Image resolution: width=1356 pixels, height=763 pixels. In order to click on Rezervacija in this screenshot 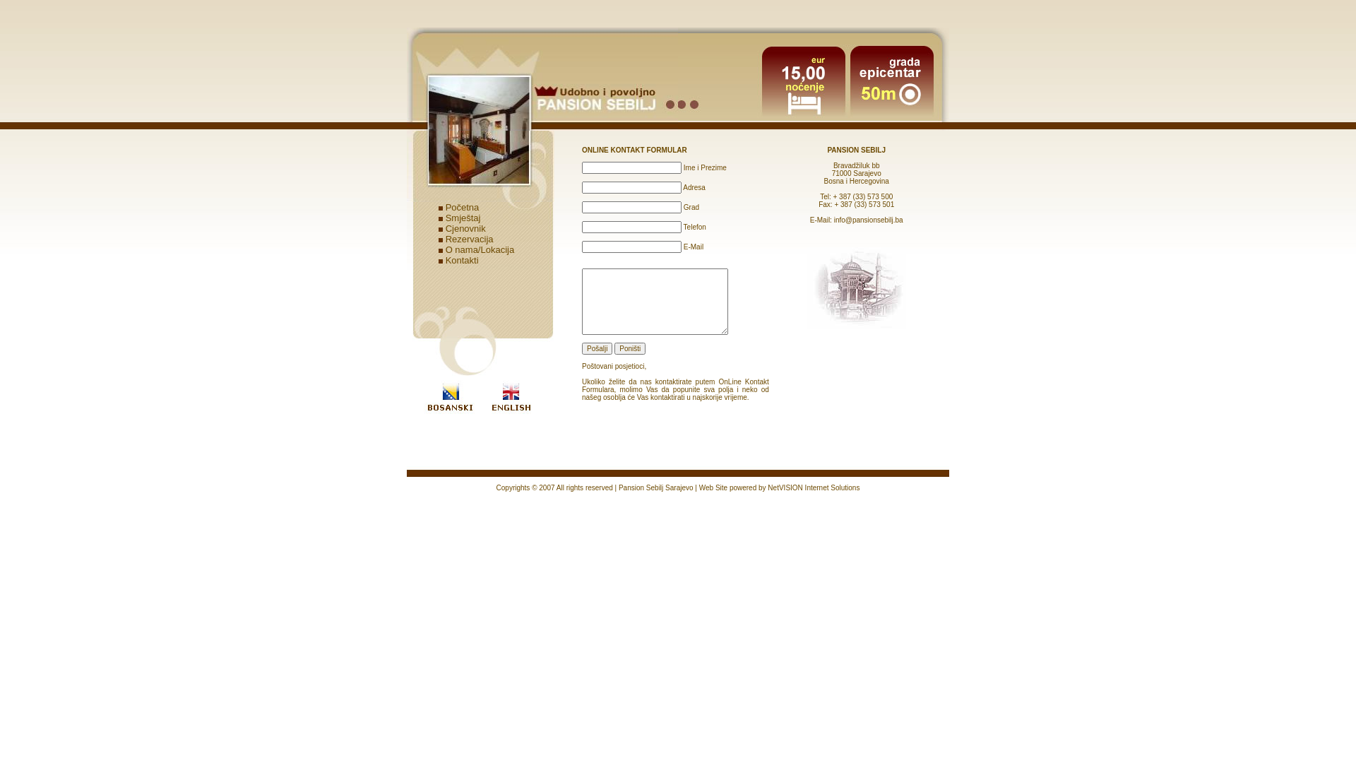, I will do `click(470, 239)`.